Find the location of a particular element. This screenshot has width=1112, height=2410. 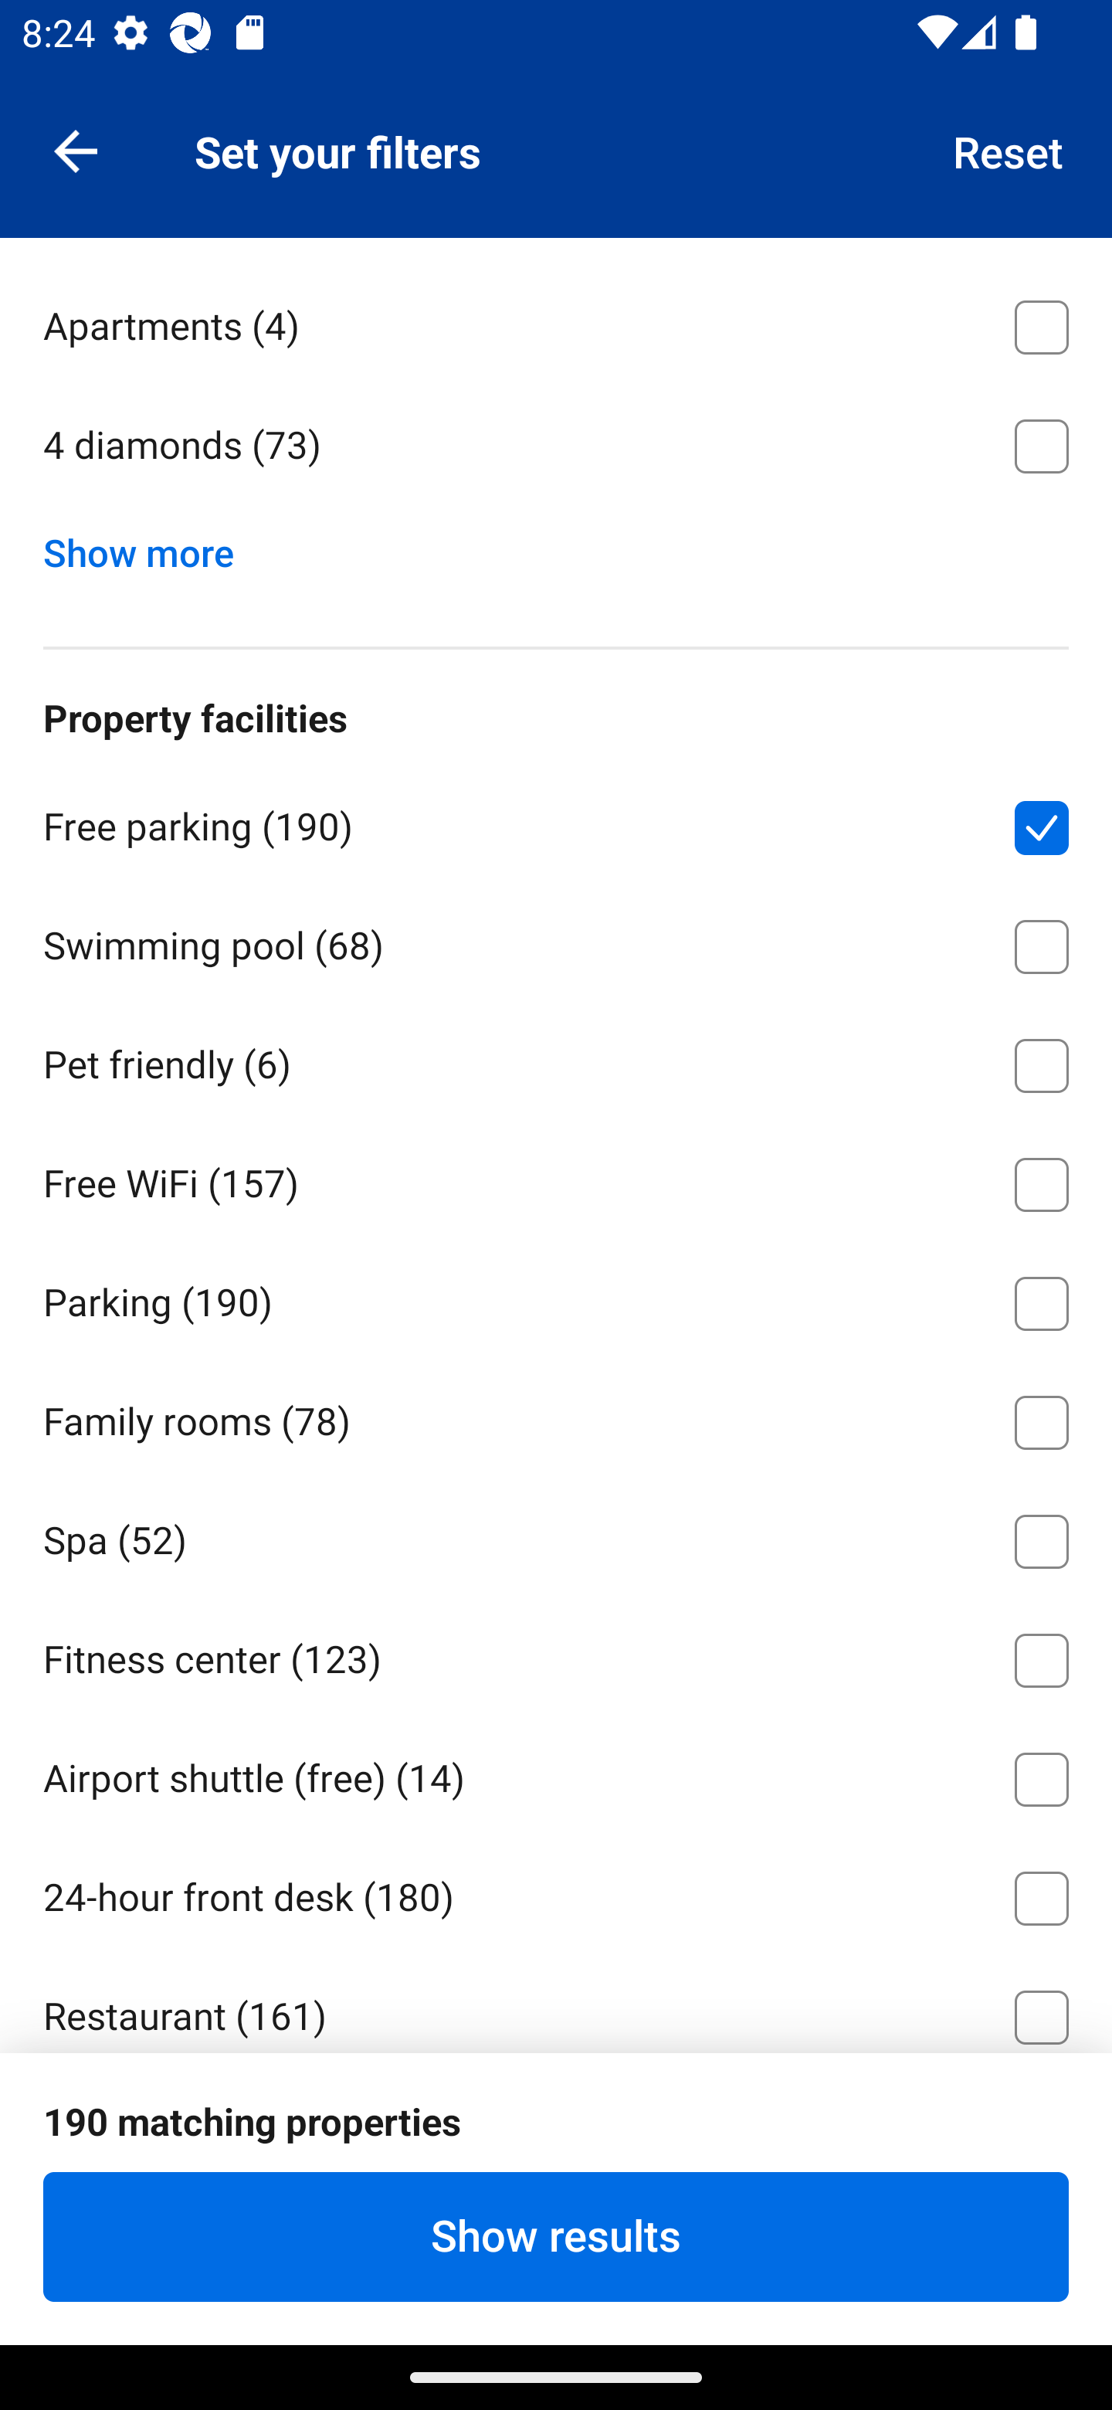

Fitness center ⁦(123) is located at coordinates (556, 1655).